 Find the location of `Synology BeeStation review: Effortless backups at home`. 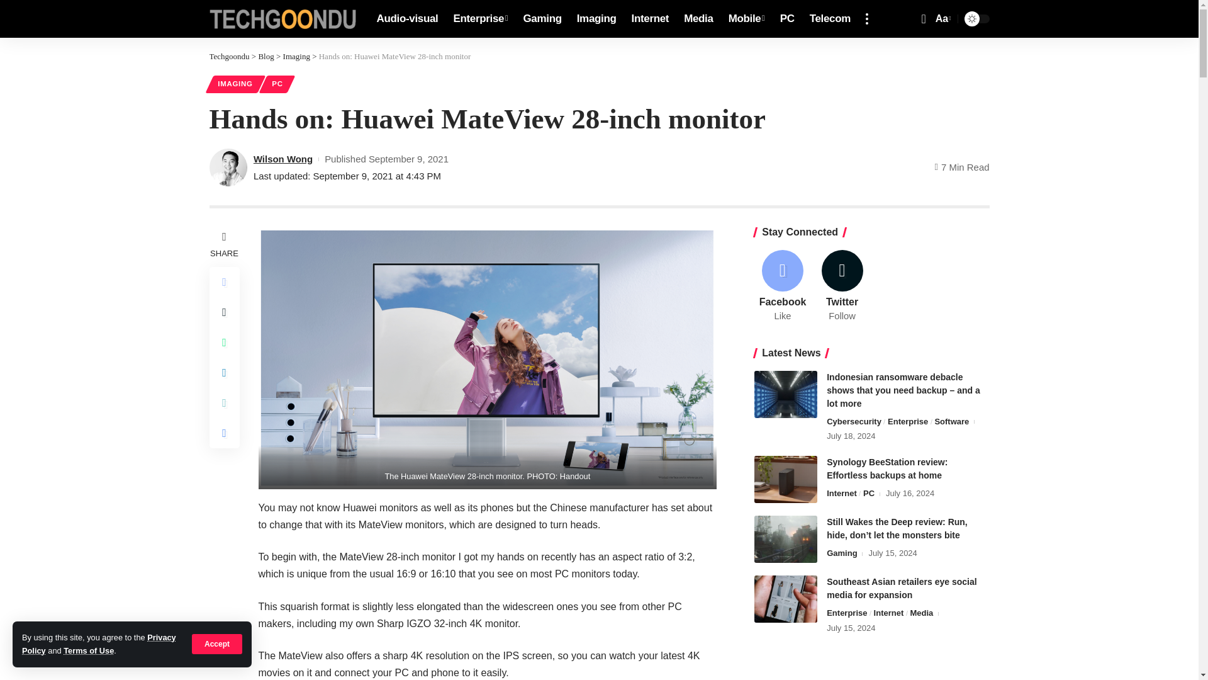

Synology BeeStation review: Effortless backups at home is located at coordinates (942, 19).